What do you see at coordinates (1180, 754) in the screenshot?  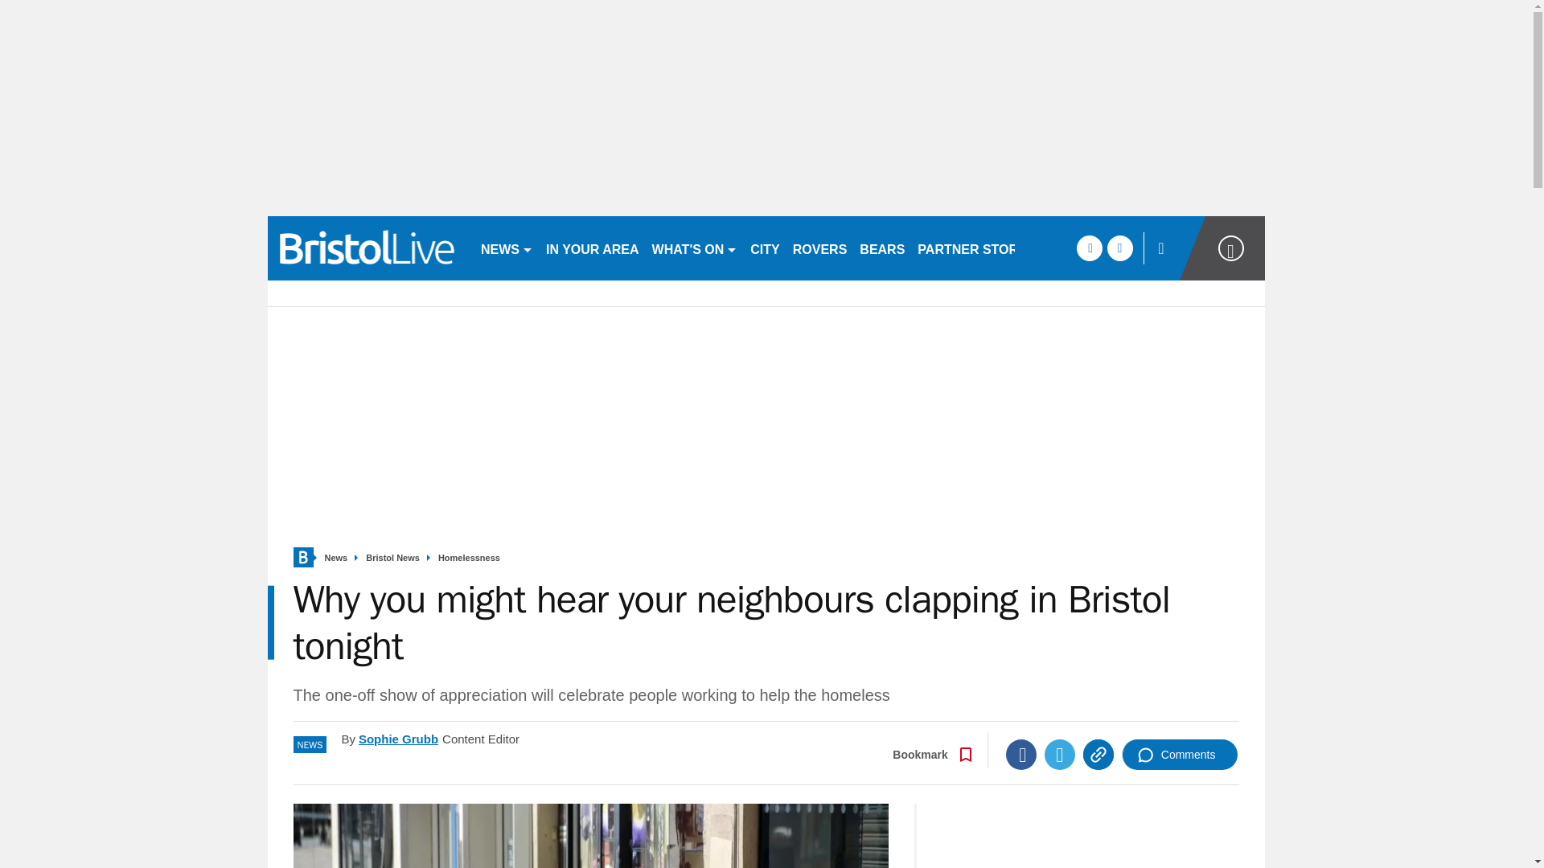 I see `Comments` at bounding box center [1180, 754].